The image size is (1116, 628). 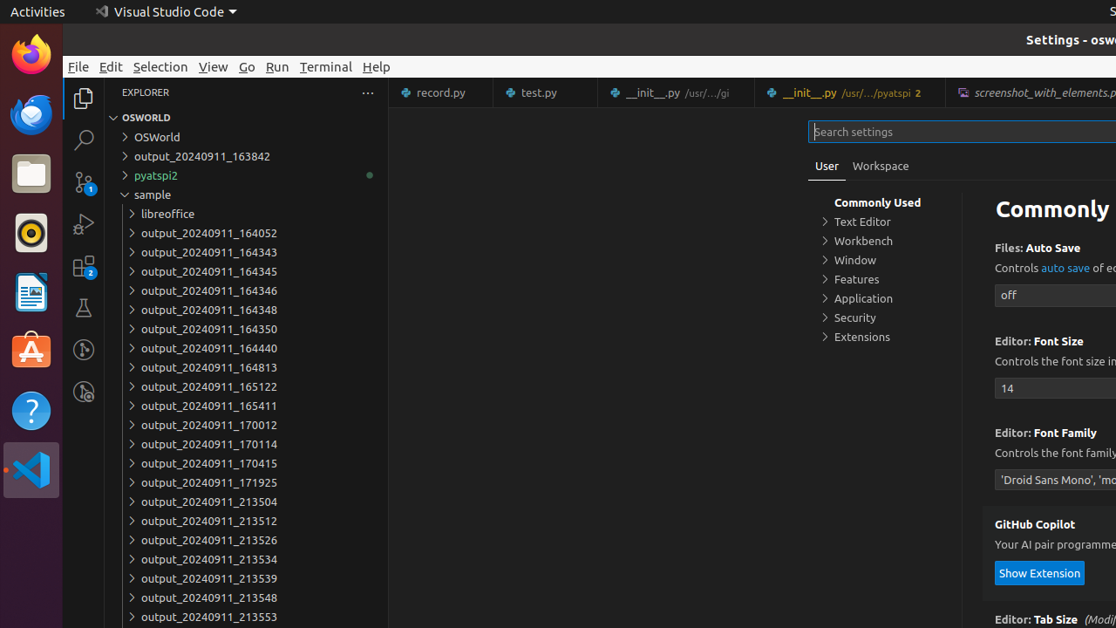 What do you see at coordinates (246, 118) in the screenshot?
I see `Explorer Section: osworld` at bounding box center [246, 118].